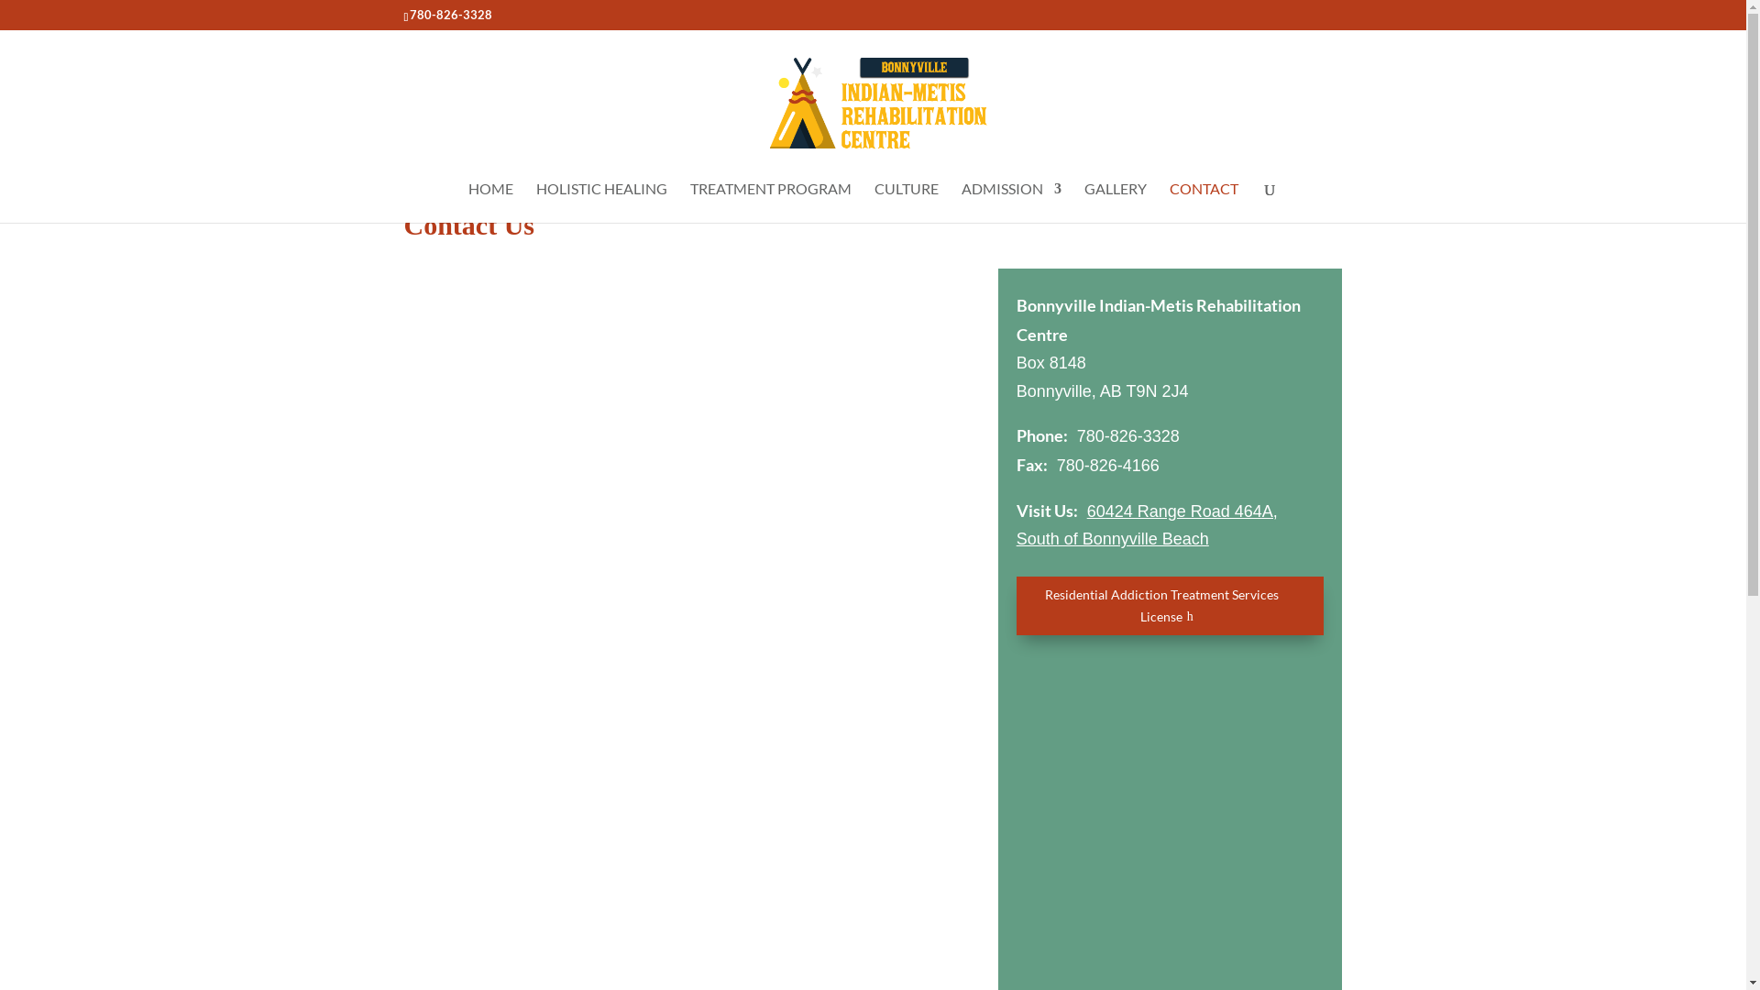  Describe the element at coordinates (1171, 606) in the screenshot. I see `Residential Addiction Treatment Services License` at that location.